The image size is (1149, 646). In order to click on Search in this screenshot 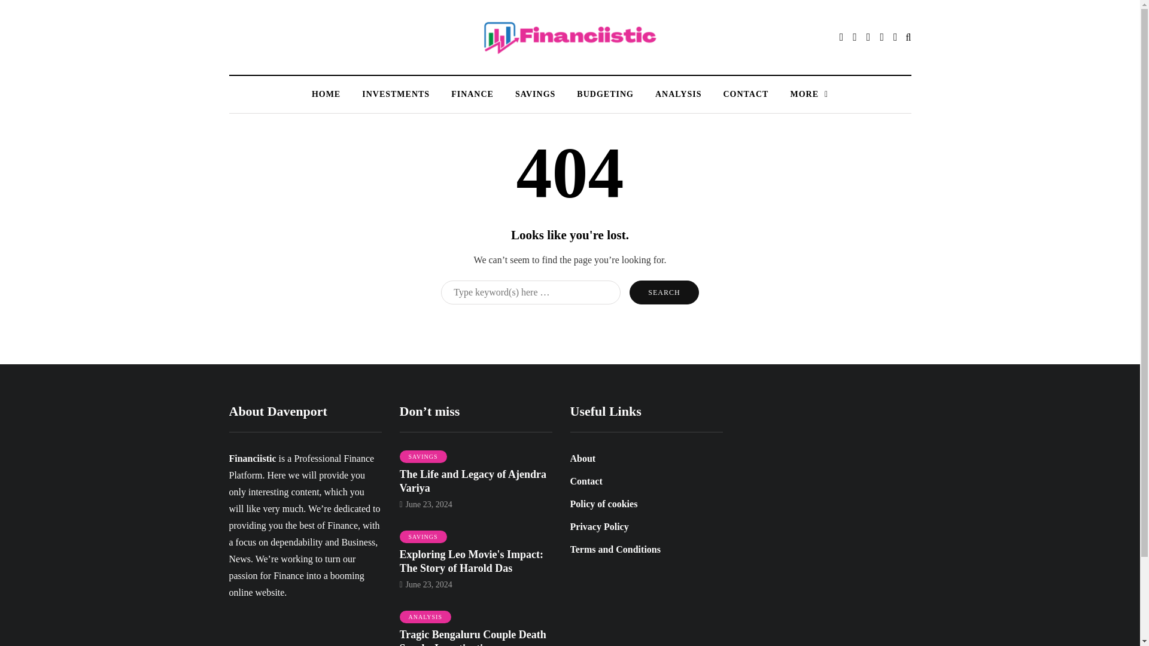, I will do `click(664, 292)`.